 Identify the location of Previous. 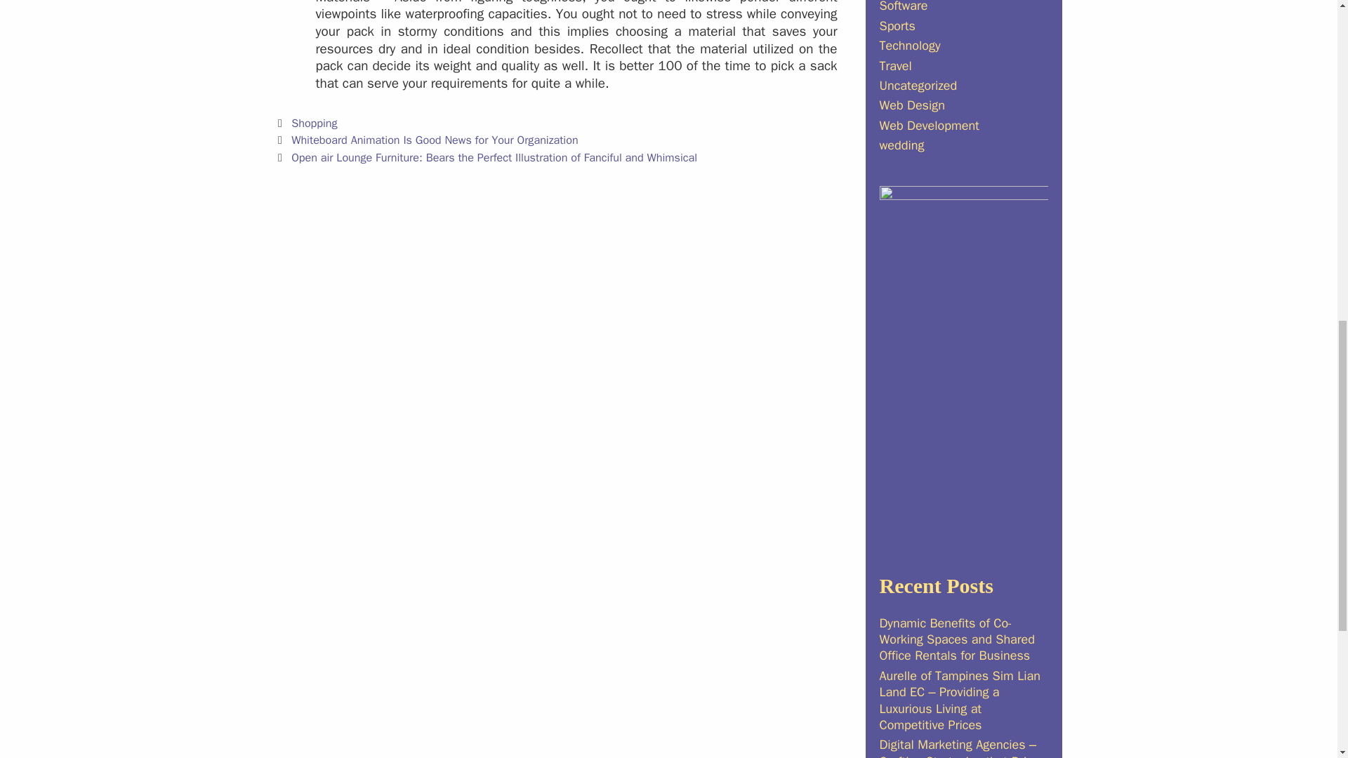
(426, 140).